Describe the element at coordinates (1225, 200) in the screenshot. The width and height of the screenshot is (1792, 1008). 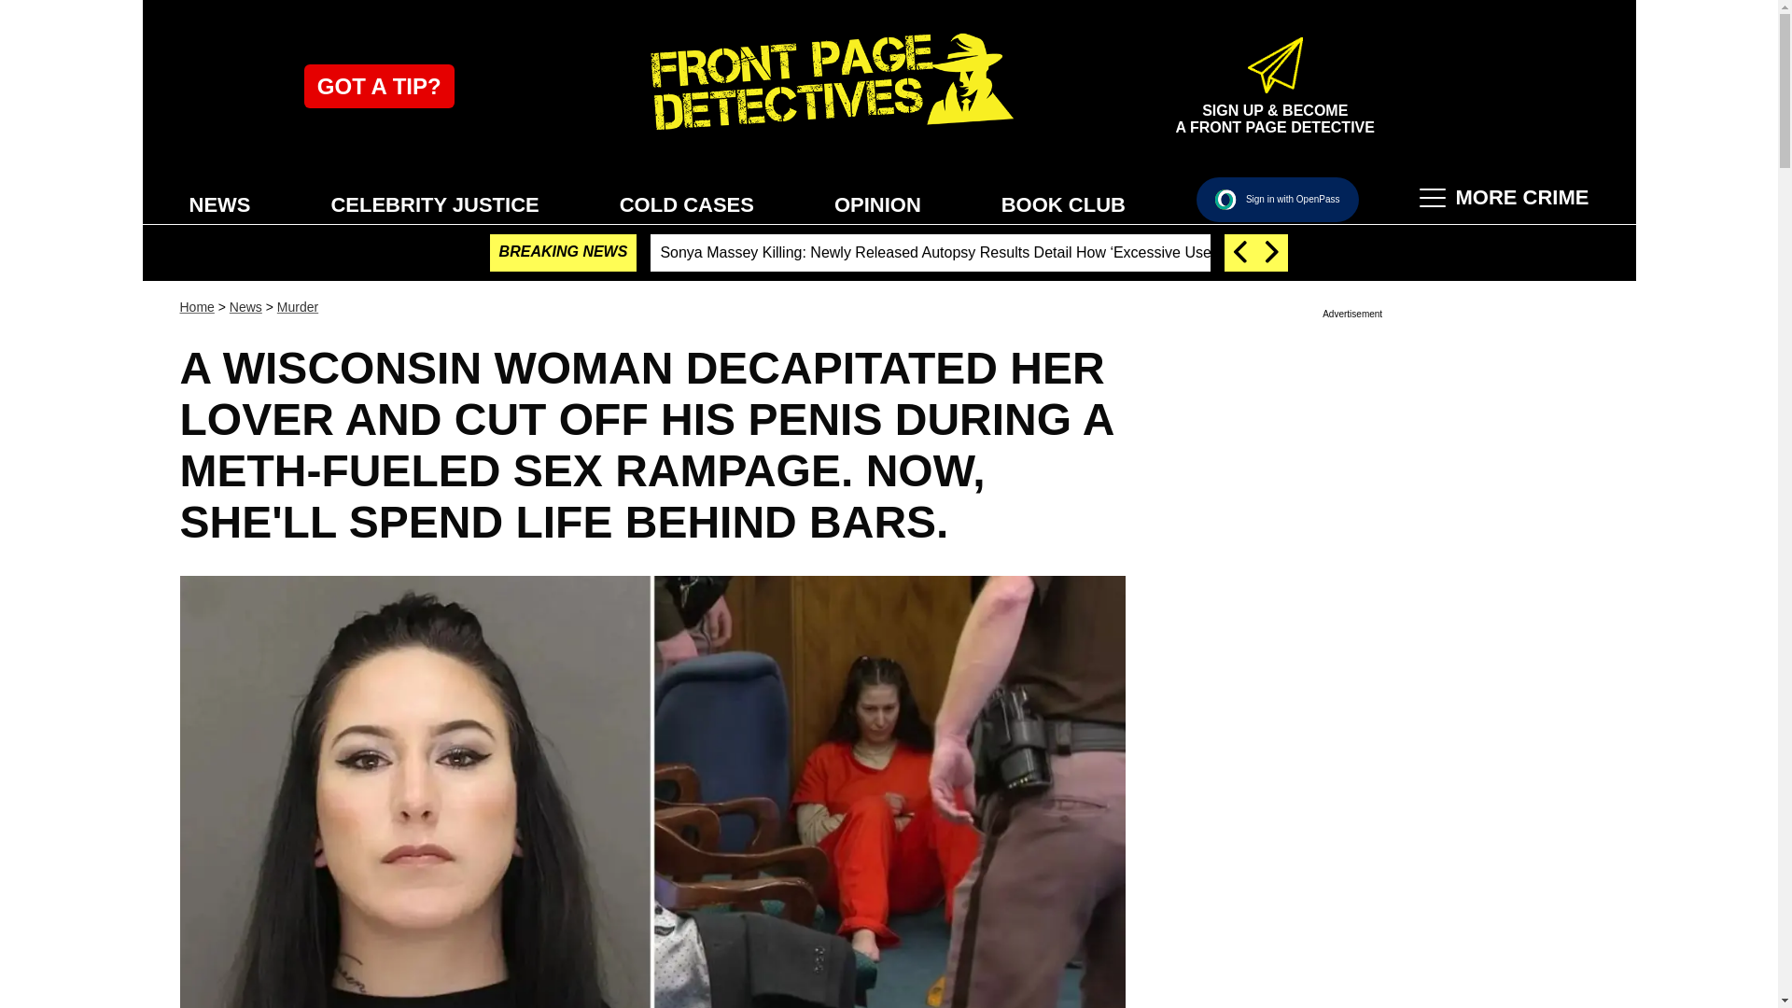
I see `OpenPass Logo` at that location.